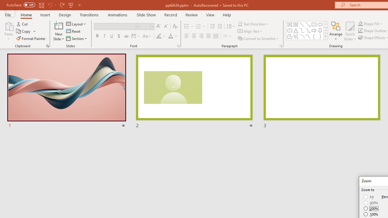 The width and height of the screenshot is (388, 218). Describe the element at coordinates (370, 24) in the screenshot. I see `Shape Fill` at that location.